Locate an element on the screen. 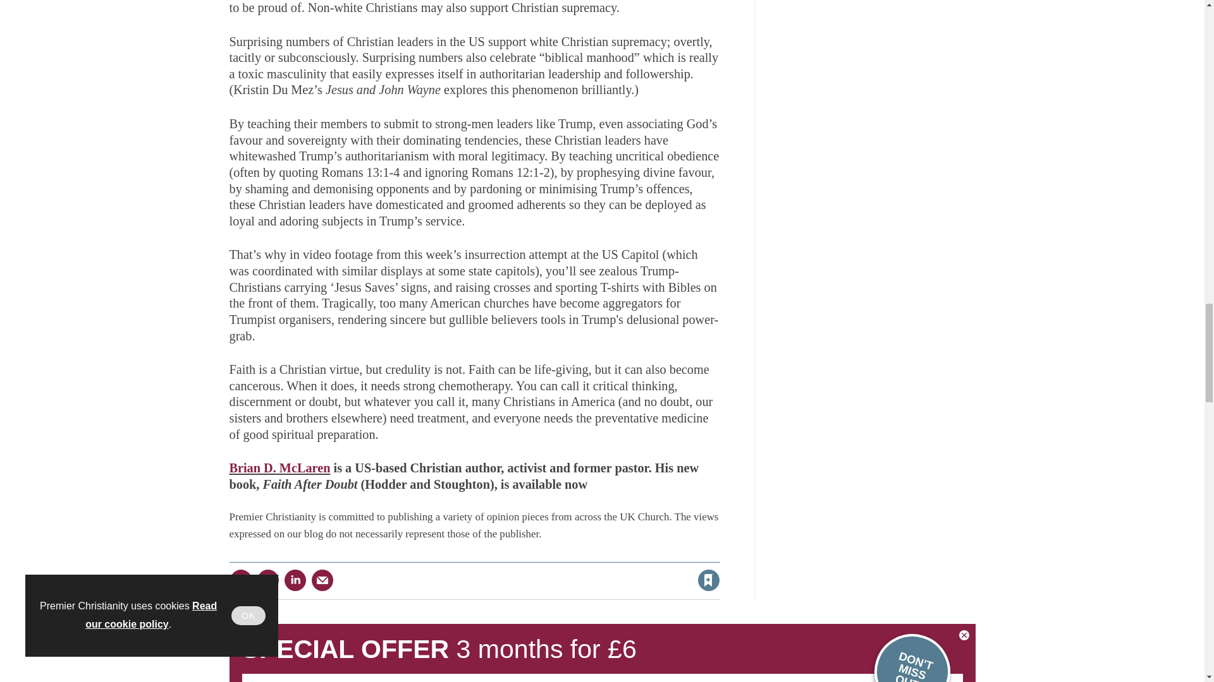 This screenshot has height=682, width=1214. Share this on Twitter is located at coordinates (267, 580).